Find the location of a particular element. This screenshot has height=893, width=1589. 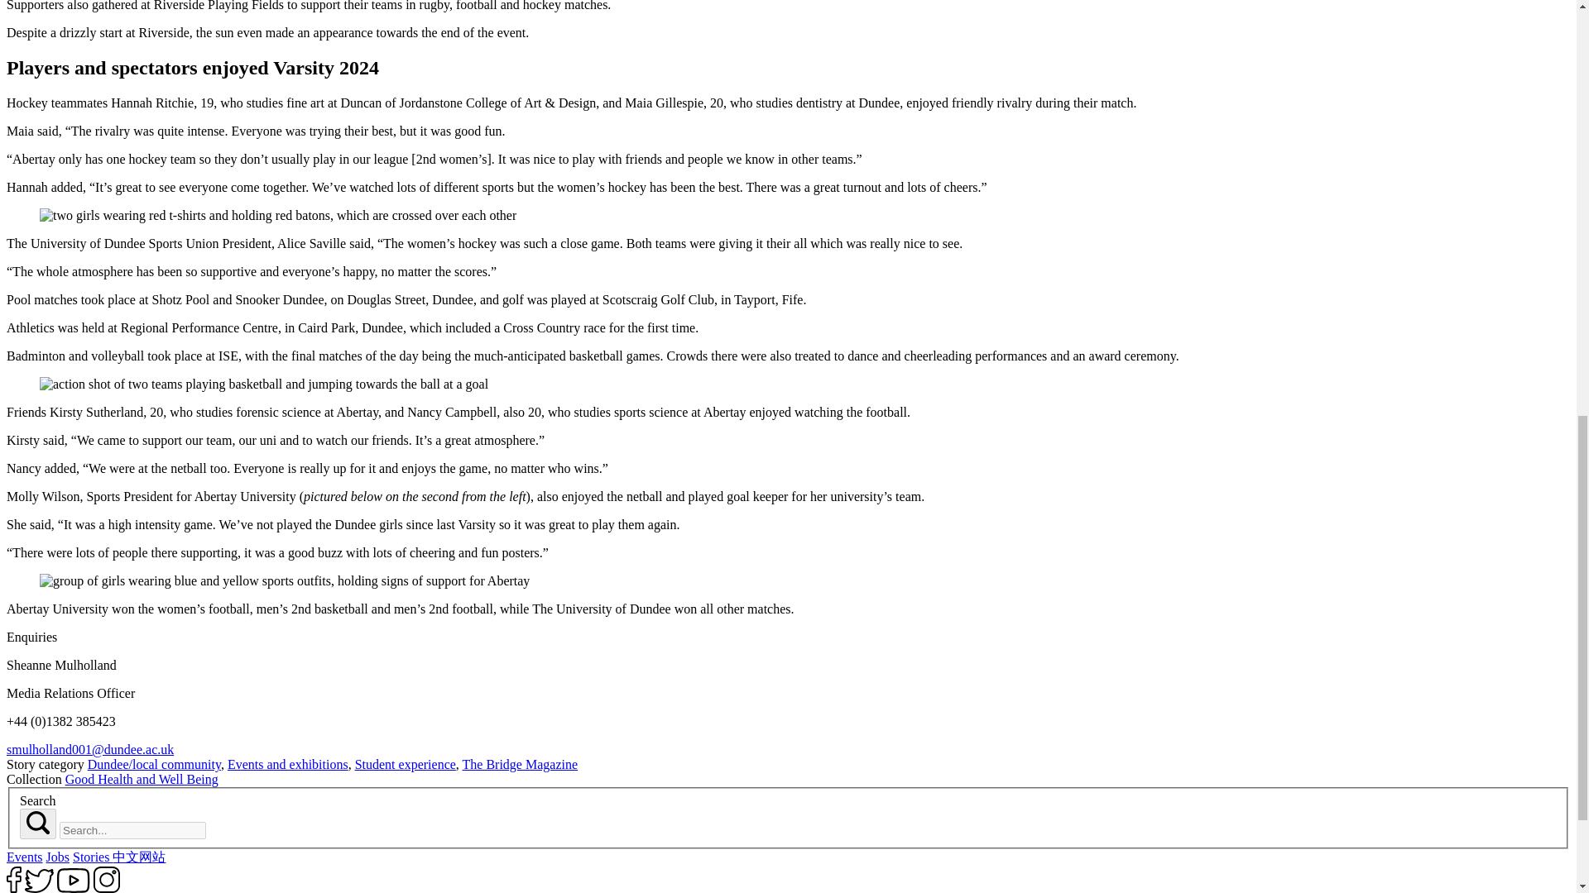

Find events that are happening at the University of Dundee is located at coordinates (24, 857).